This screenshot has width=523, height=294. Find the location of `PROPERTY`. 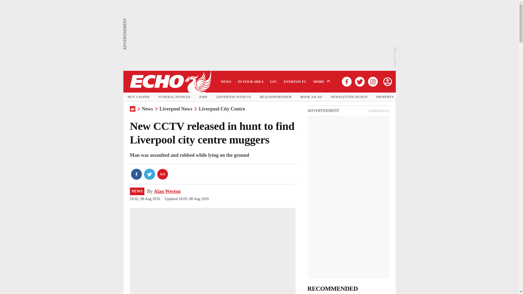

PROPERTY is located at coordinates (385, 97).